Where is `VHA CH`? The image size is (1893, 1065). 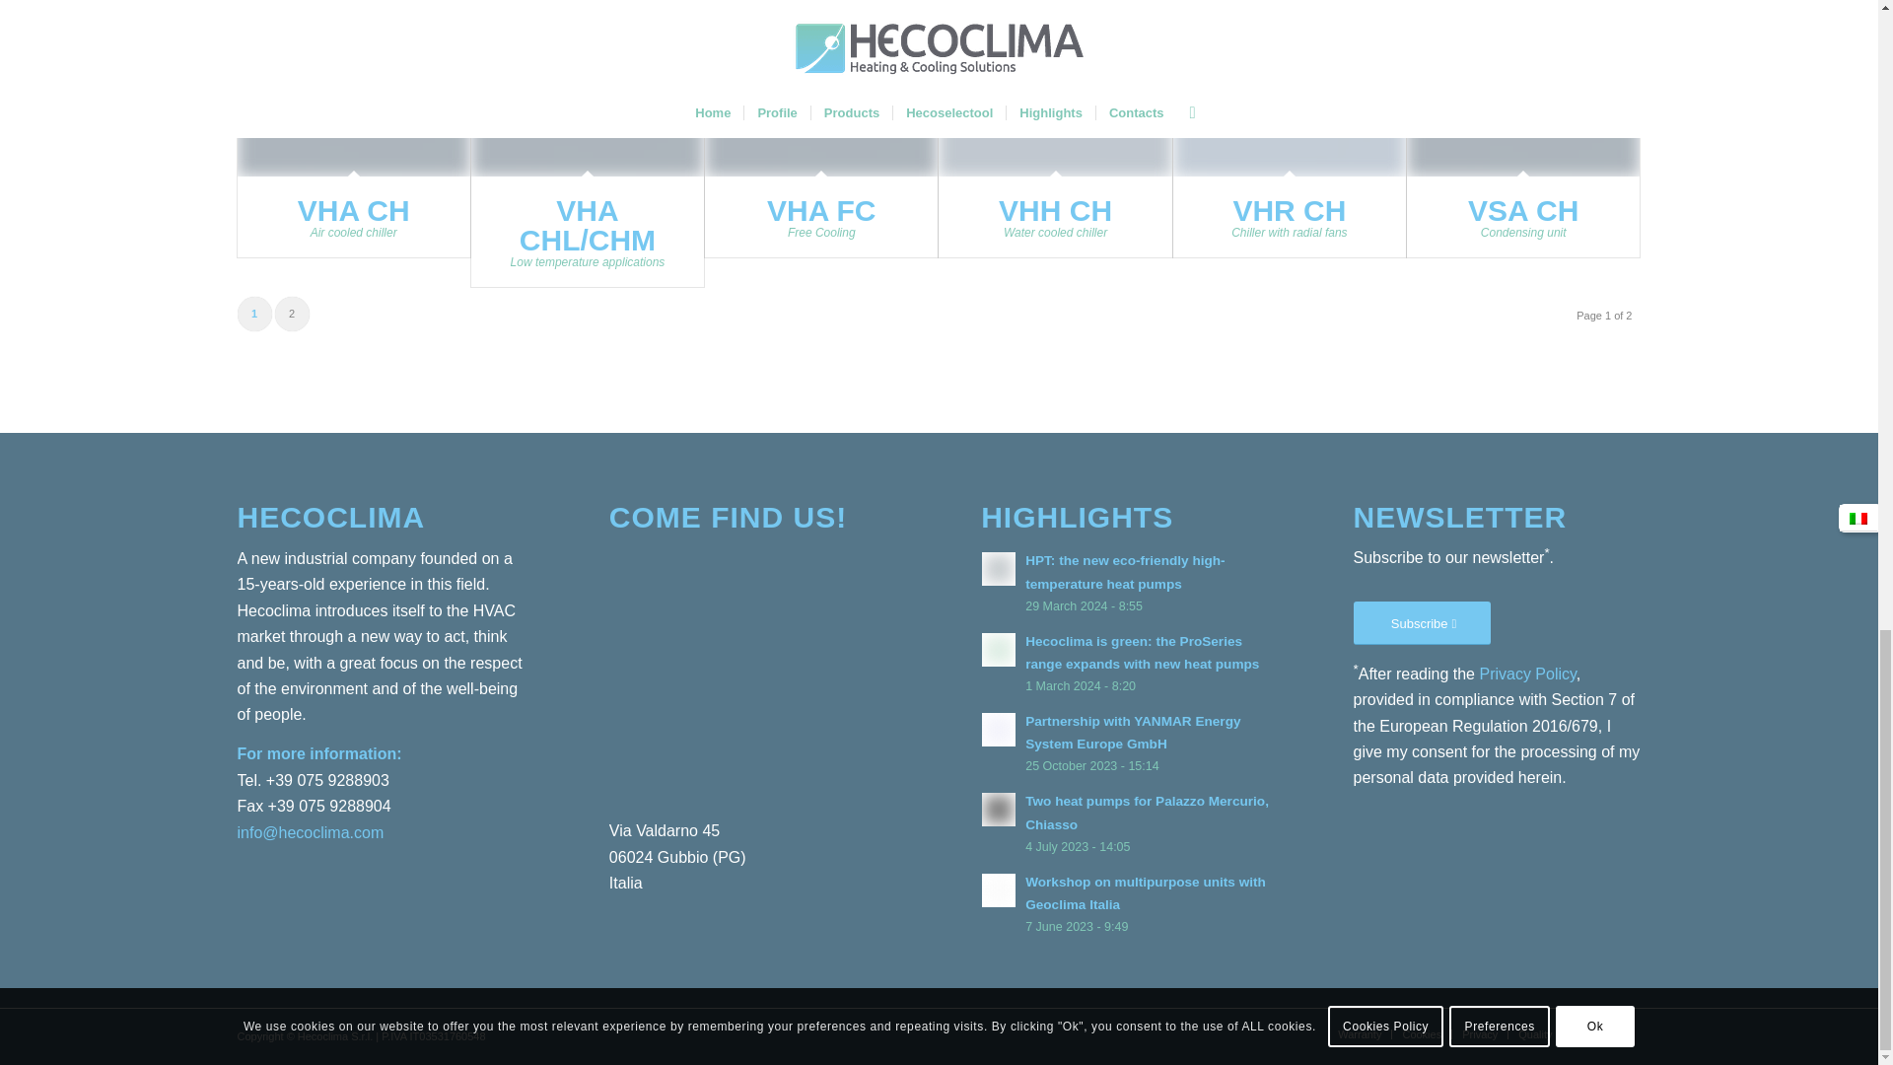 VHA CH is located at coordinates (353, 210).